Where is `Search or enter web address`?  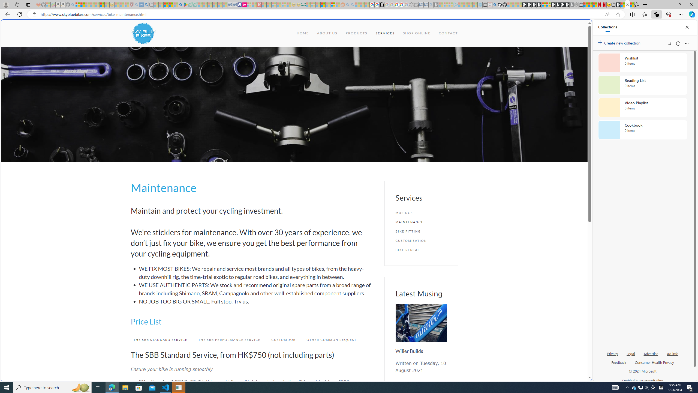
Search or enter web address is located at coordinates (442, 52).